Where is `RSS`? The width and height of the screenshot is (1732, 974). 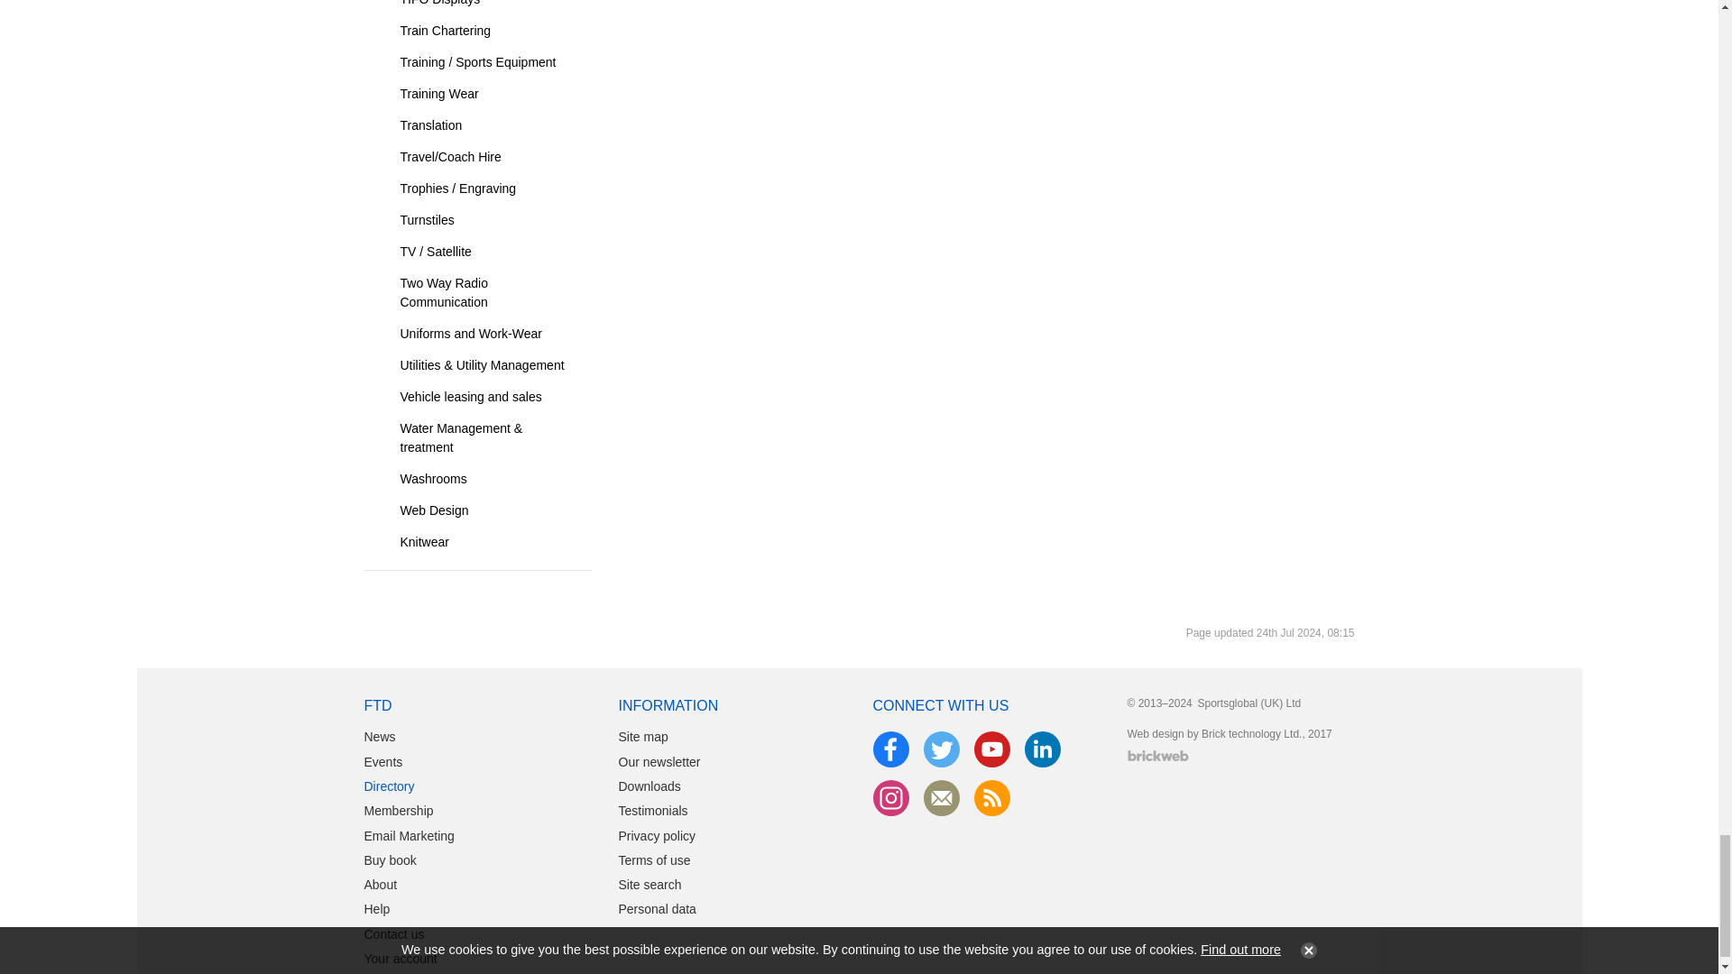 RSS is located at coordinates (992, 798).